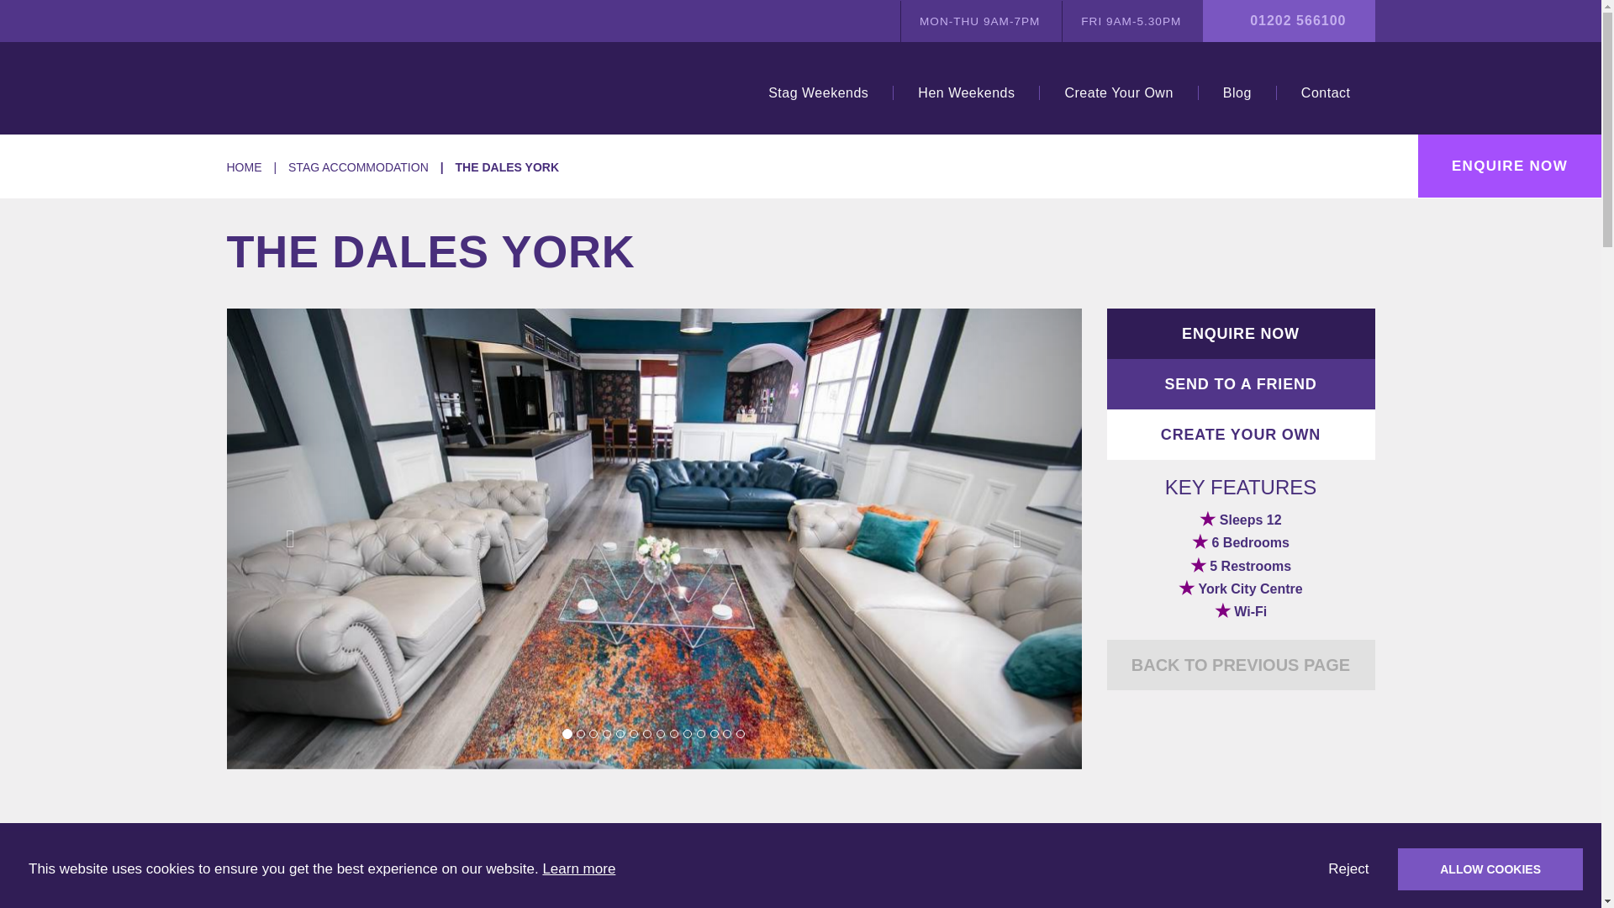 The height and width of the screenshot is (908, 1614). I want to click on 01202 566100, so click(1298, 20).